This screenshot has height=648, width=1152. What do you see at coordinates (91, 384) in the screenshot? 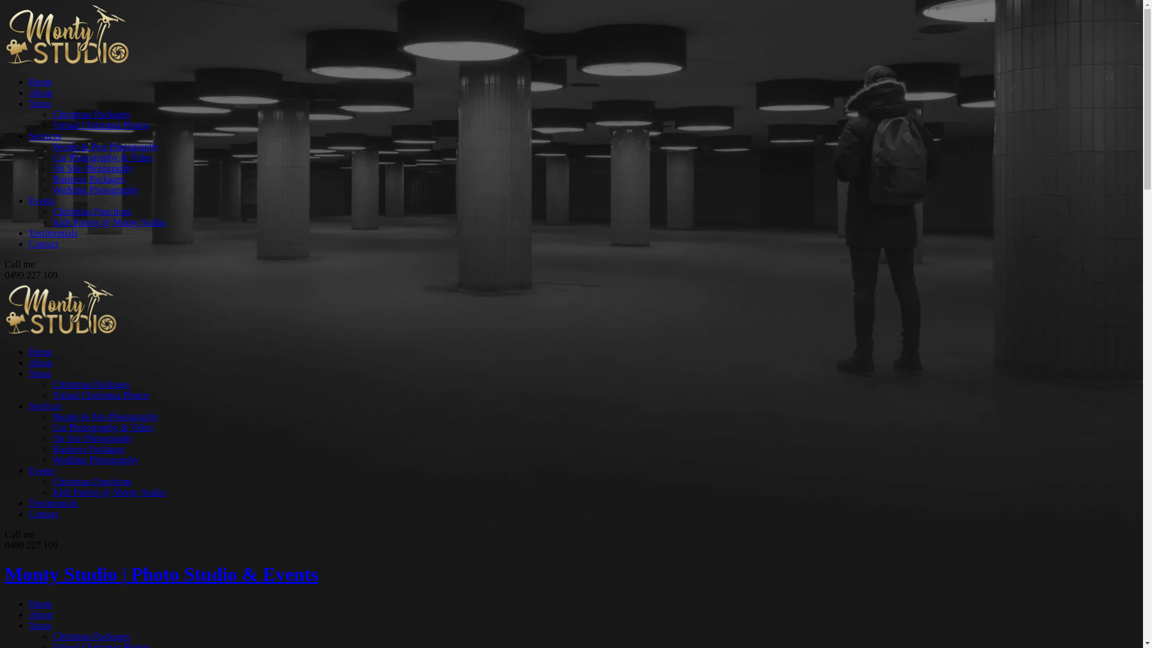
I see `Christmas Packages` at bounding box center [91, 384].